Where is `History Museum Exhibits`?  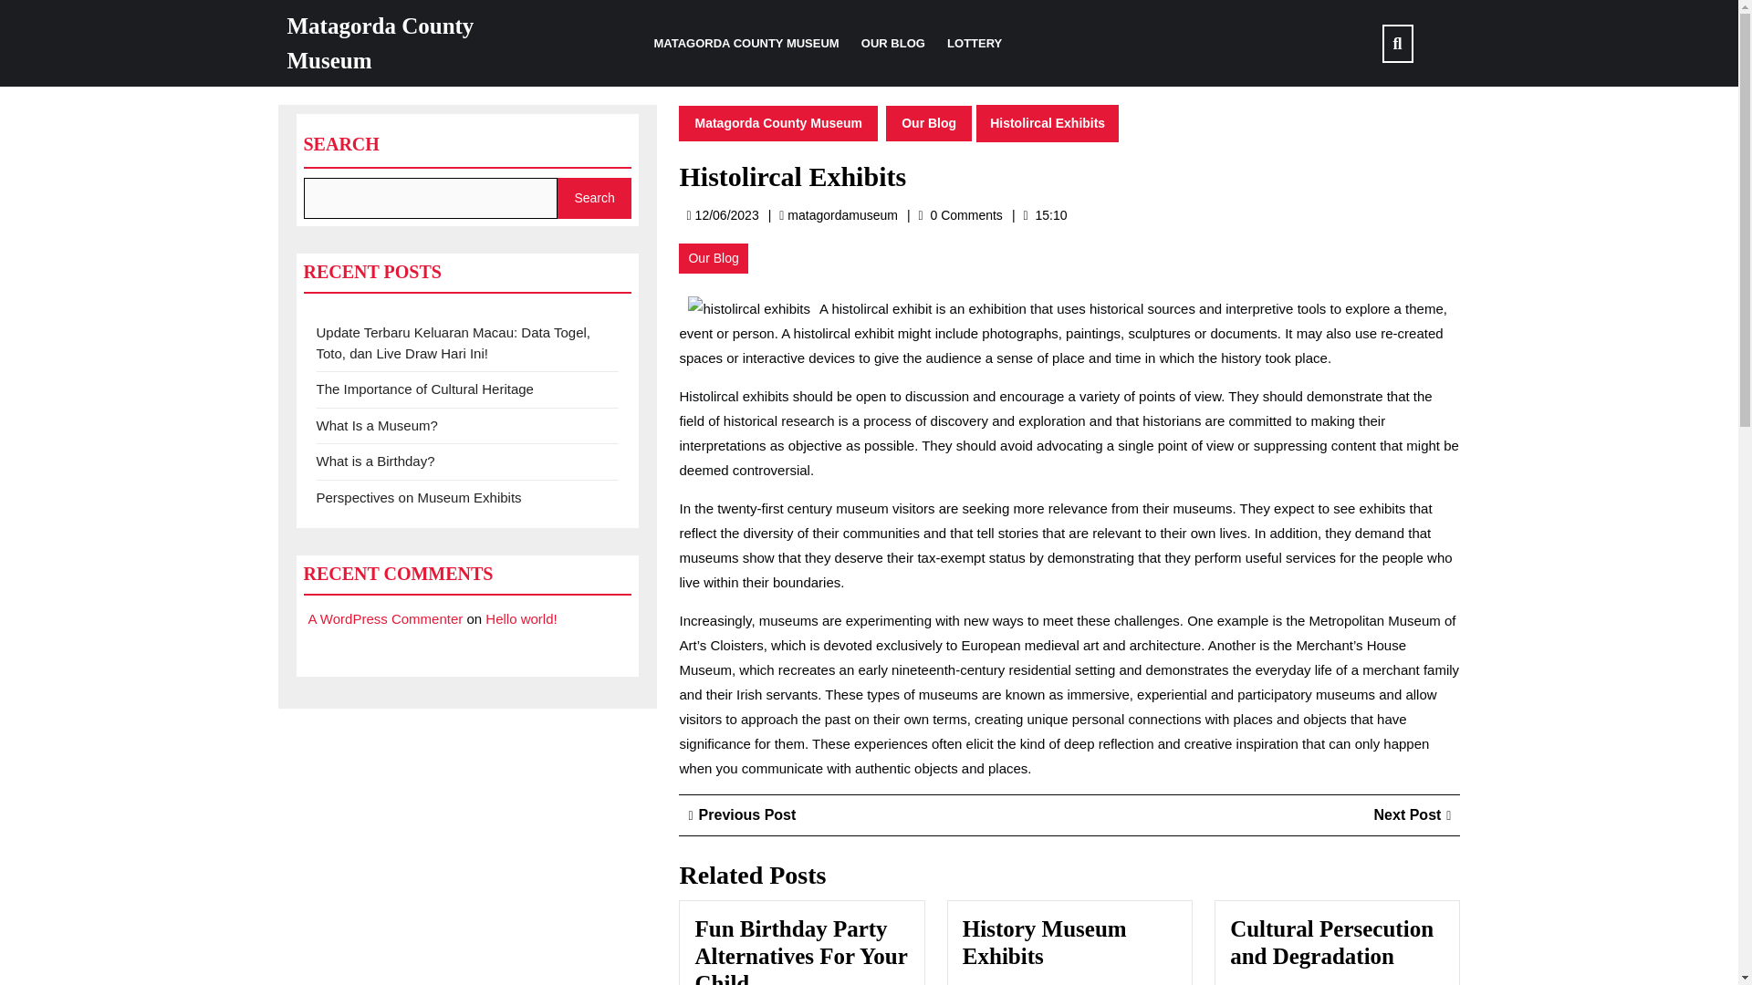
History Museum Exhibits is located at coordinates (376, 425).